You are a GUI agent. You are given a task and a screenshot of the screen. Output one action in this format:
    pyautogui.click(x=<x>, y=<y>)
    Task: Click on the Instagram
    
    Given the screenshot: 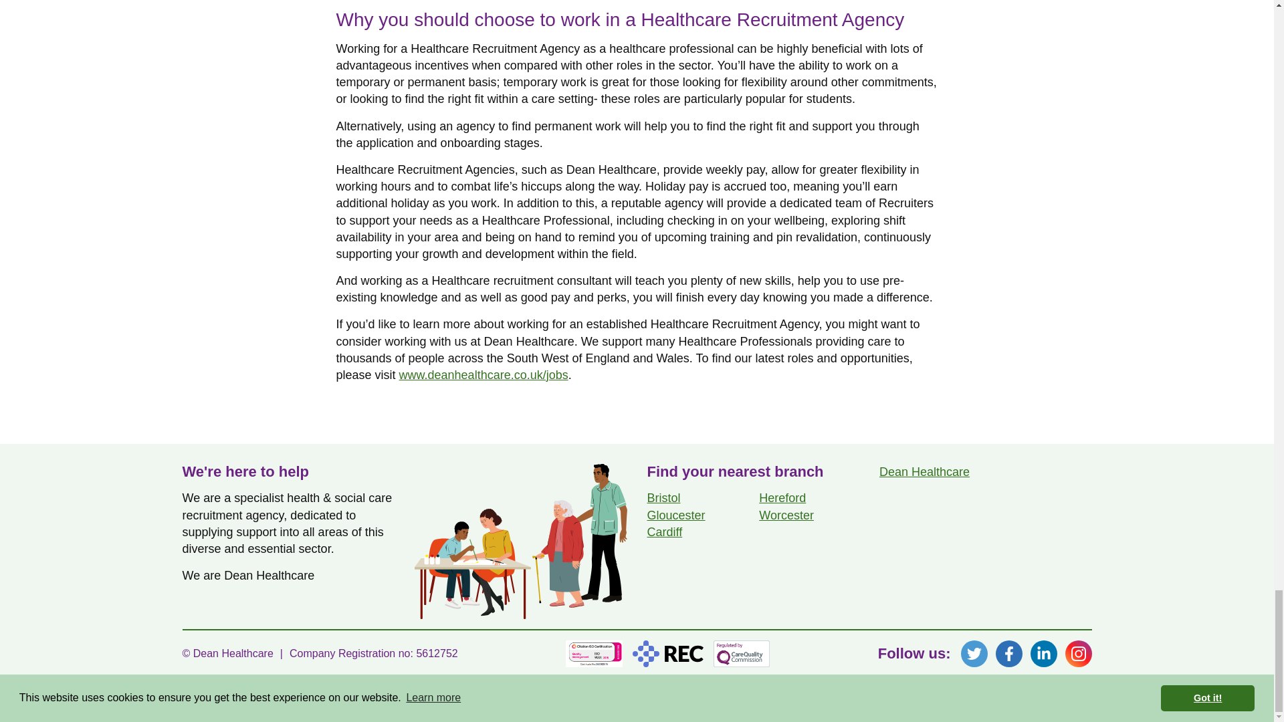 What is the action you would take?
    pyautogui.click(x=1078, y=653)
    